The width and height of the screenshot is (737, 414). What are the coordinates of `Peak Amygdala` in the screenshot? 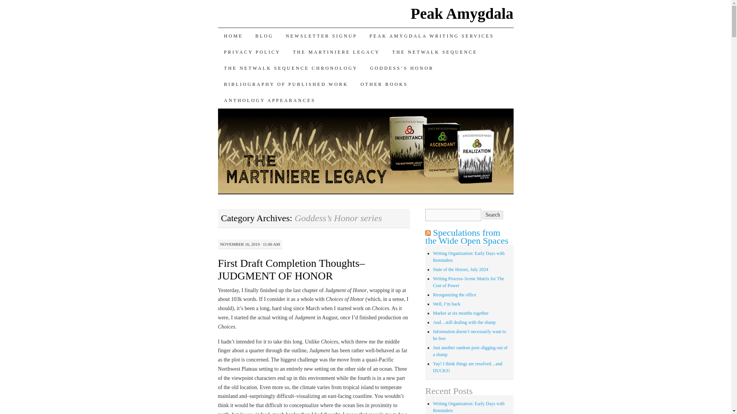 It's located at (462, 13).